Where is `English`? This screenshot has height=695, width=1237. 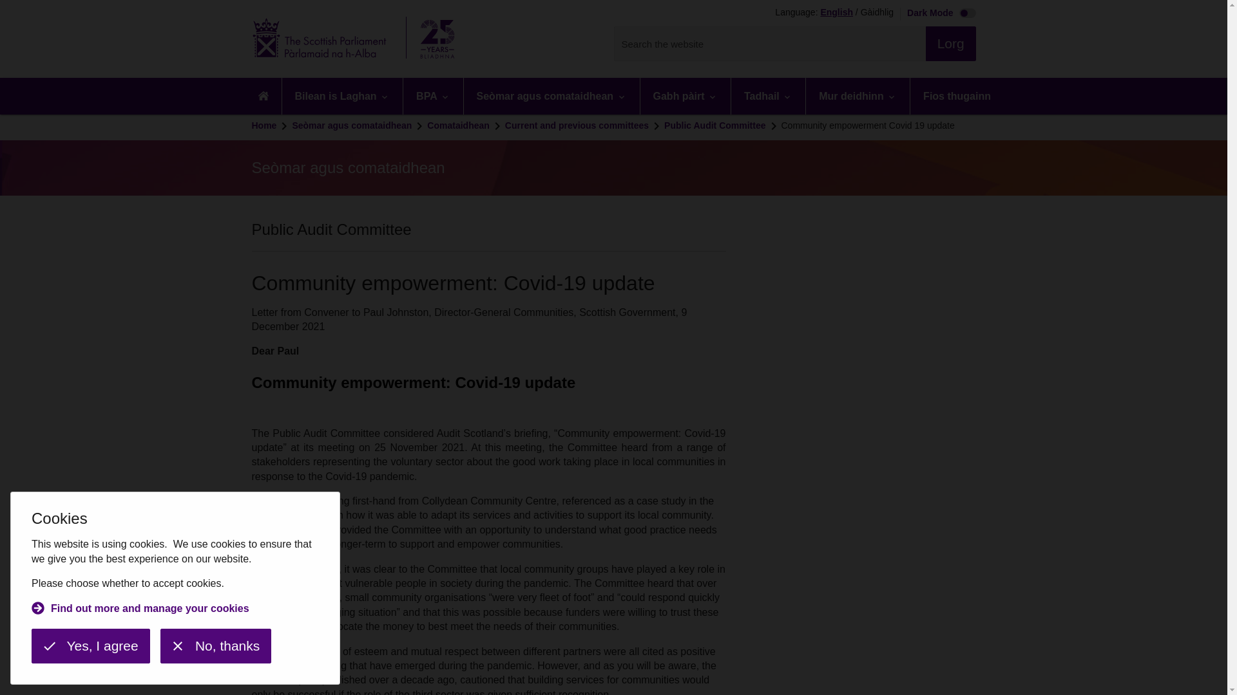 English is located at coordinates (836, 13).